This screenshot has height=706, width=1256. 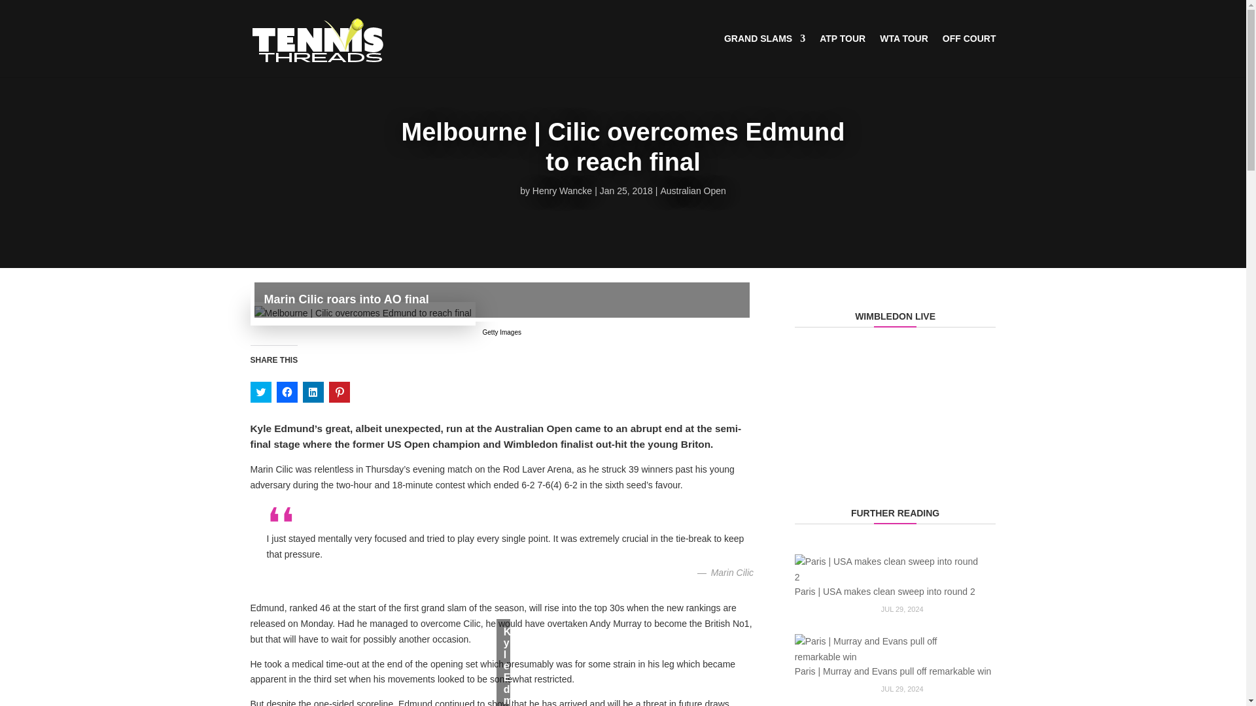 What do you see at coordinates (260, 392) in the screenshot?
I see `Click to share on Twitter` at bounding box center [260, 392].